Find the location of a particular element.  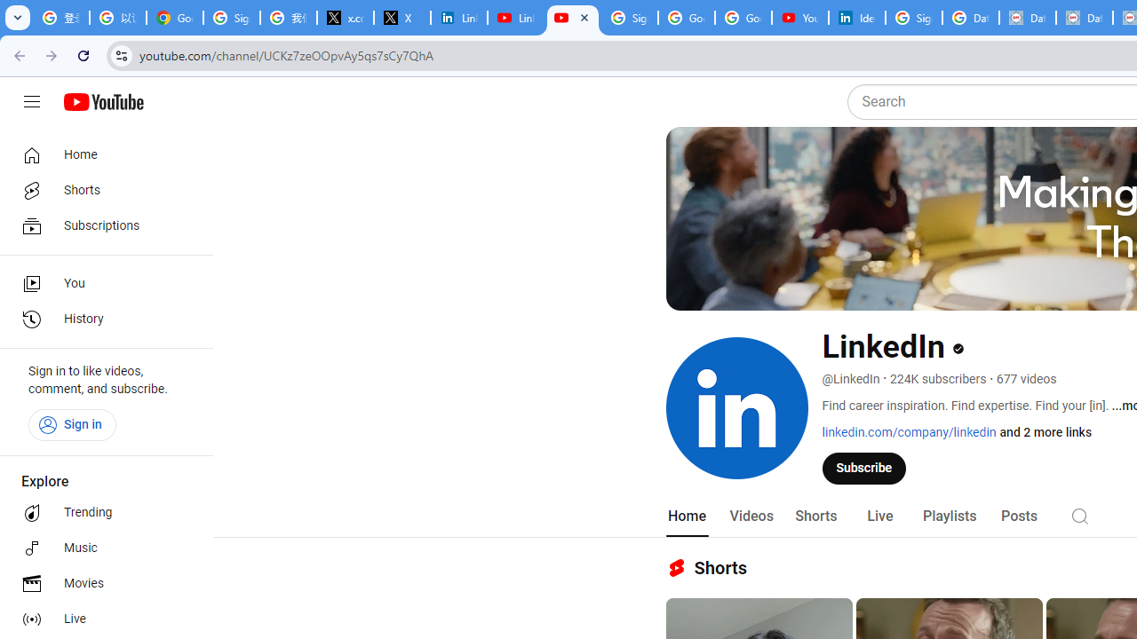

Shorts is located at coordinates (815, 517).